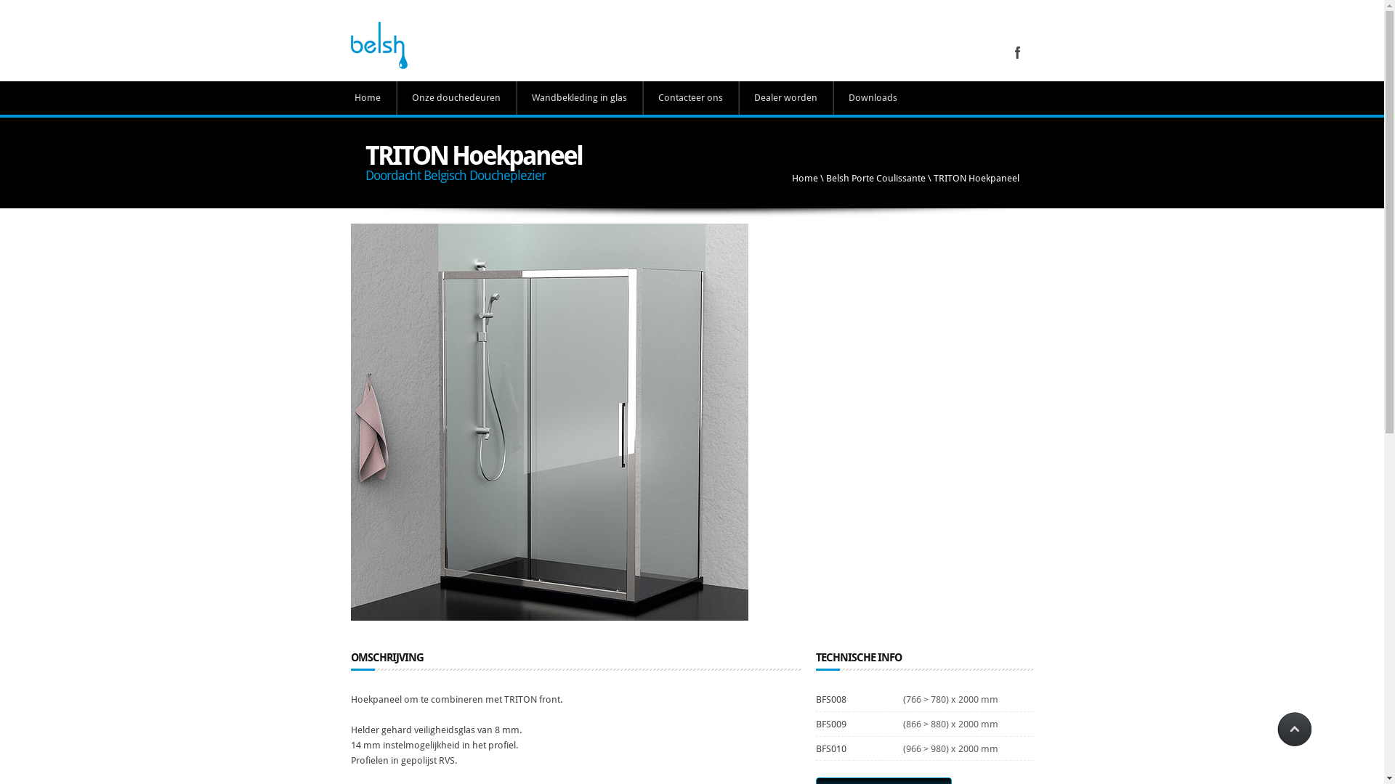 Image resolution: width=1395 pixels, height=784 pixels. Describe the element at coordinates (1293, 730) in the screenshot. I see `Scroll` at that location.